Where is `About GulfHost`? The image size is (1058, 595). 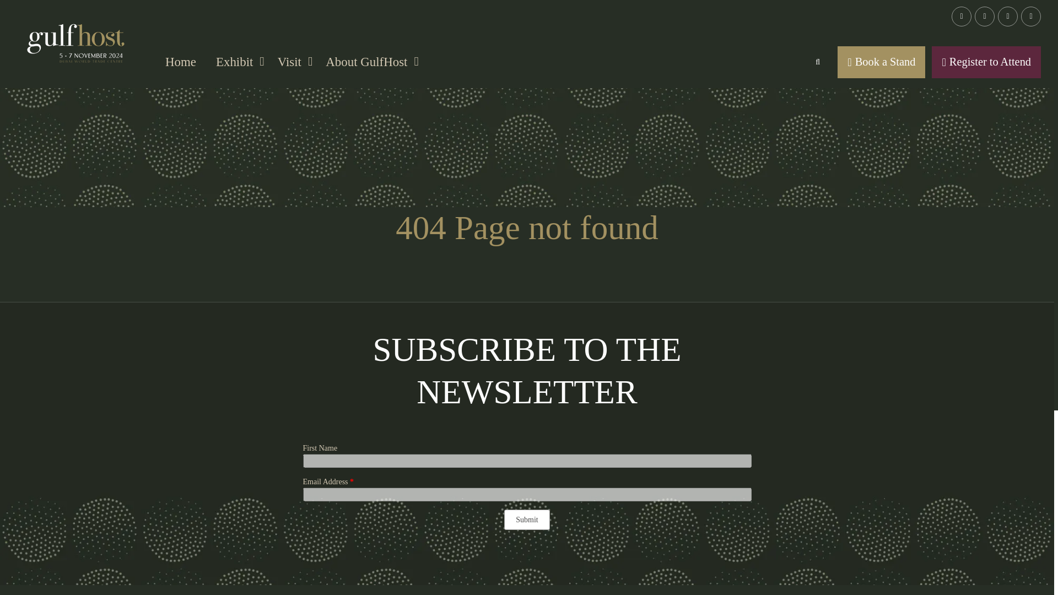 About GulfHost is located at coordinates (369, 62).